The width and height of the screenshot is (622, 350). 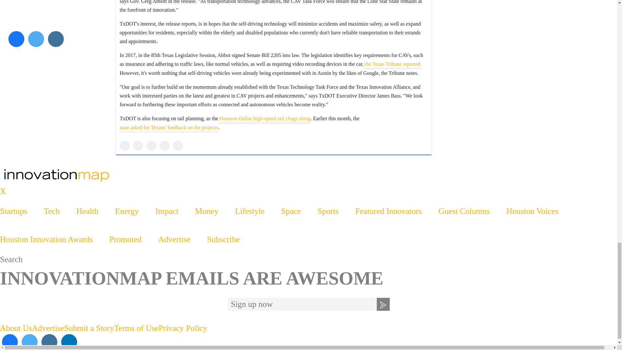 What do you see at coordinates (265, 119) in the screenshot?
I see `Houston-Dallas high-speed rail chugs along` at bounding box center [265, 119].